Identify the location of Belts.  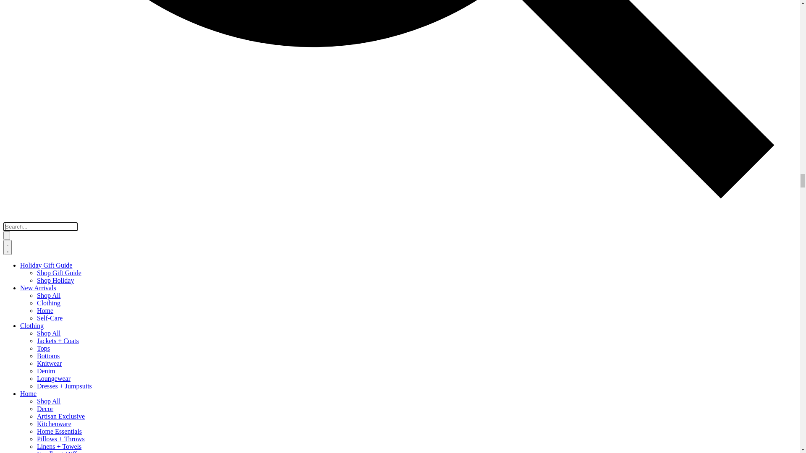
(10, 449).